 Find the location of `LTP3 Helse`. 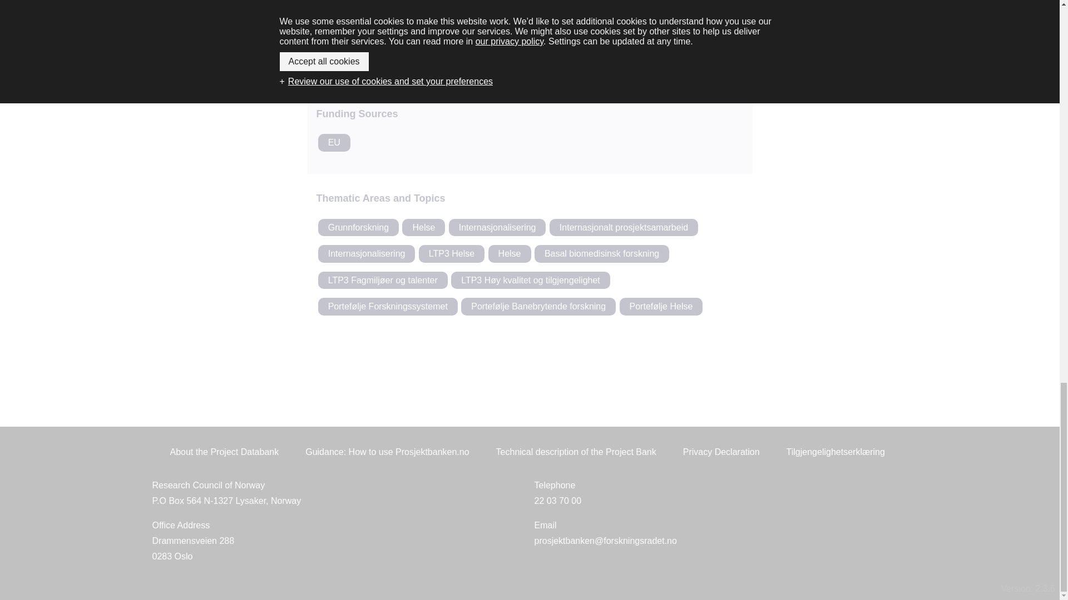

LTP3 Helse is located at coordinates (672, 31).